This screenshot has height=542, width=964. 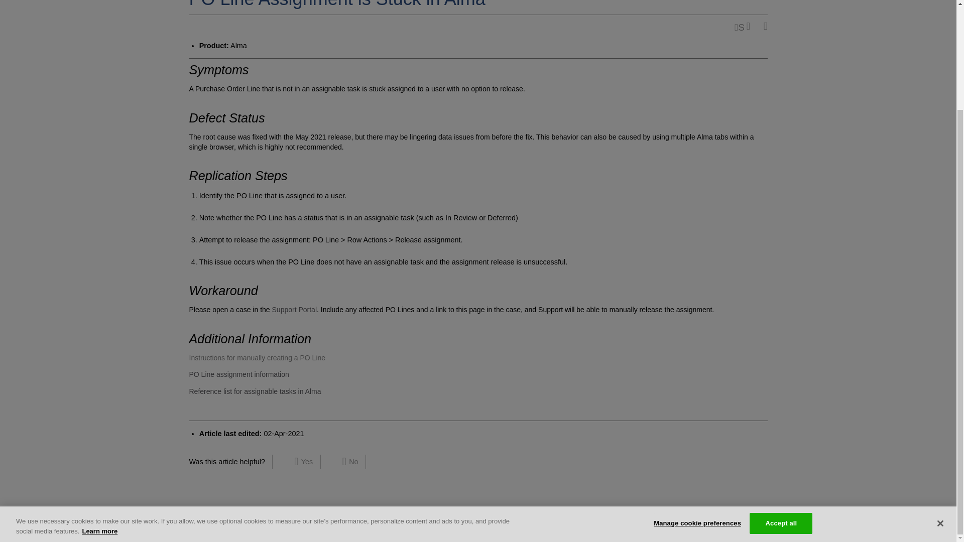 What do you see at coordinates (238, 374) in the screenshot?
I see `PO Line assignment information` at bounding box center [238, 374].